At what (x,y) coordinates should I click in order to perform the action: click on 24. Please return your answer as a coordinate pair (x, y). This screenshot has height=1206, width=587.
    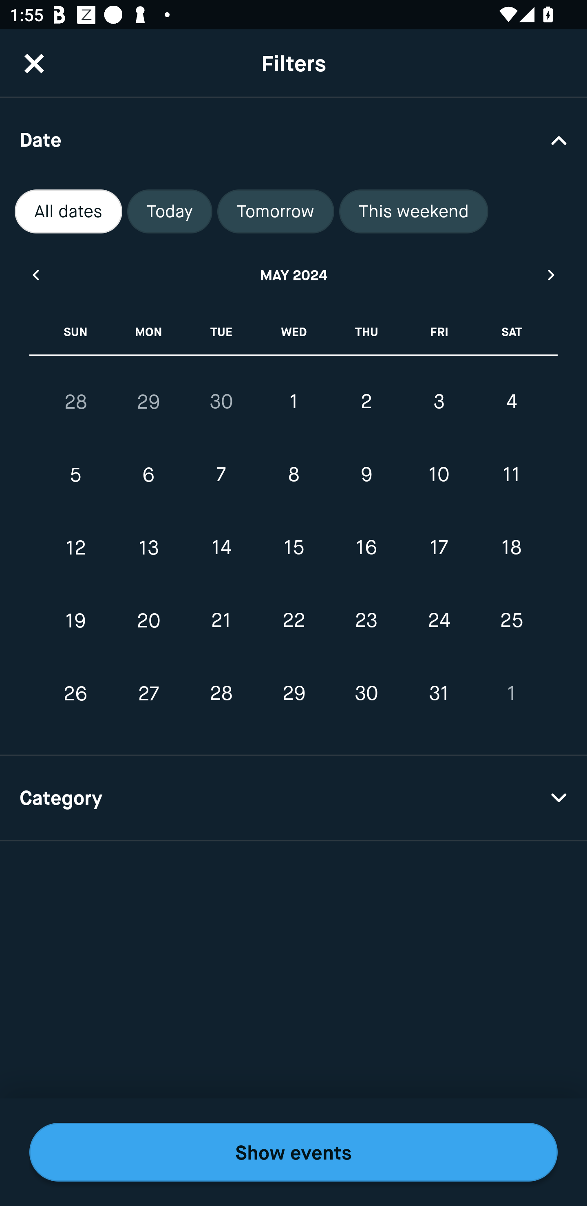
    Looking at the image, I should click on (439, 620).